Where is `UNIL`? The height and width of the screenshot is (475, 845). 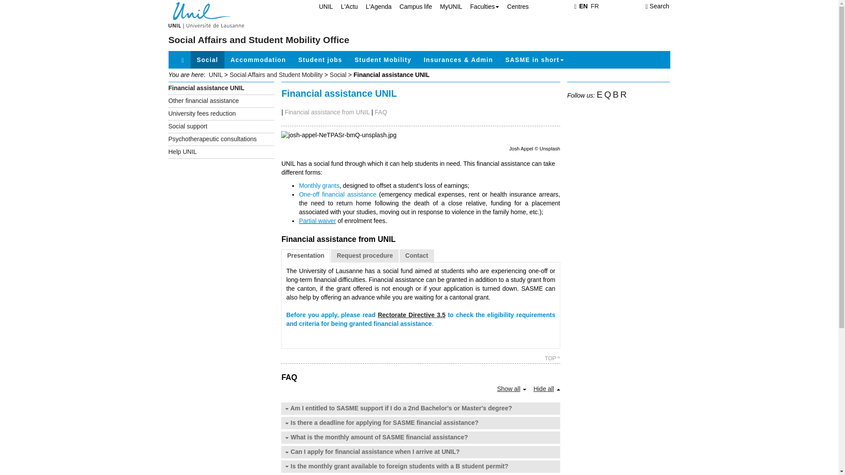
UNIL is located at coordinates (322, 6).